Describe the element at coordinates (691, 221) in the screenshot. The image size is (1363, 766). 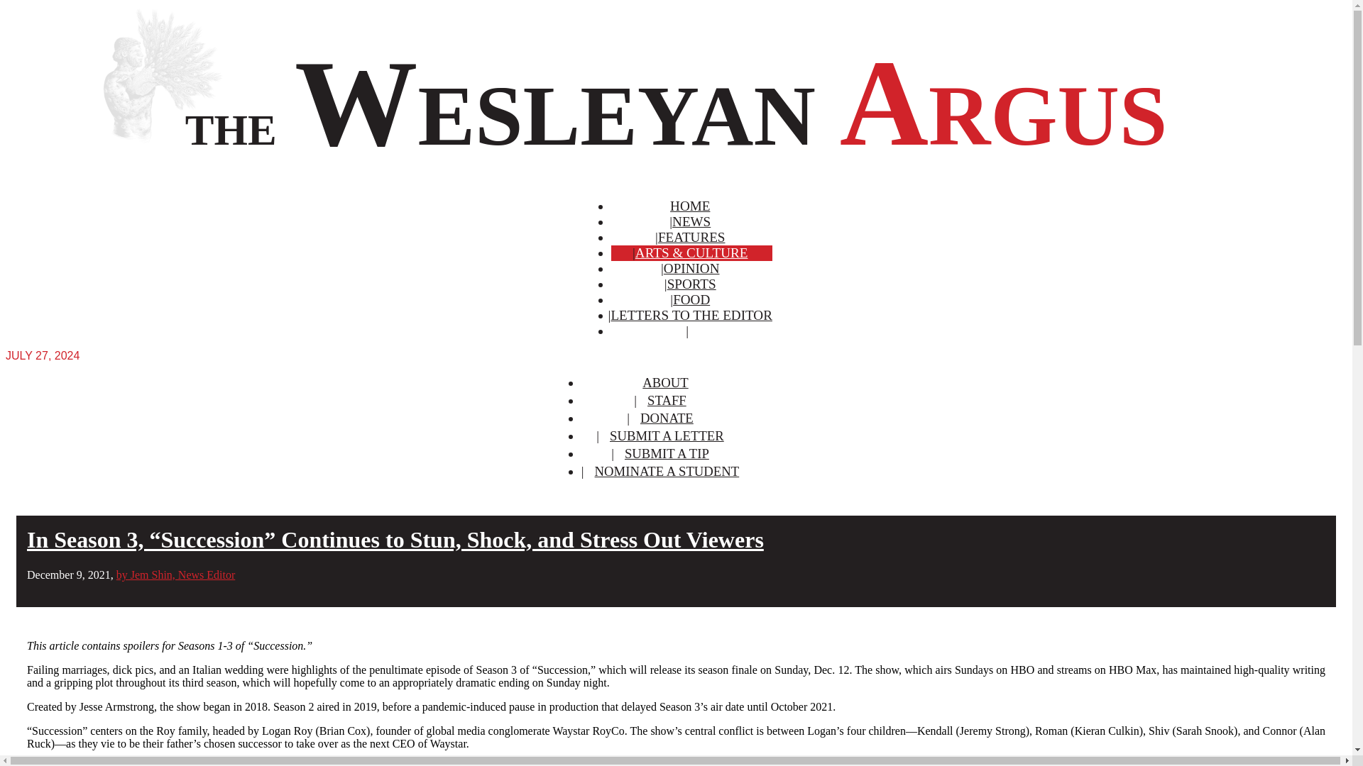
I see `NEWS` at that location.